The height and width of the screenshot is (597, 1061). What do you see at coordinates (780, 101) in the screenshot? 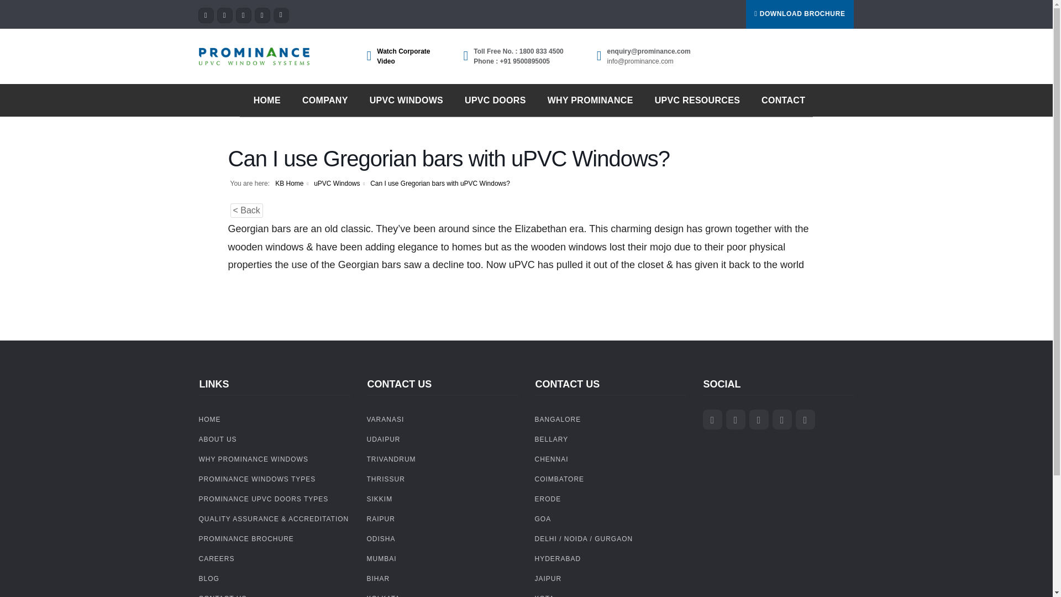
I see `CONTACT` at bounding box center [780, 101].